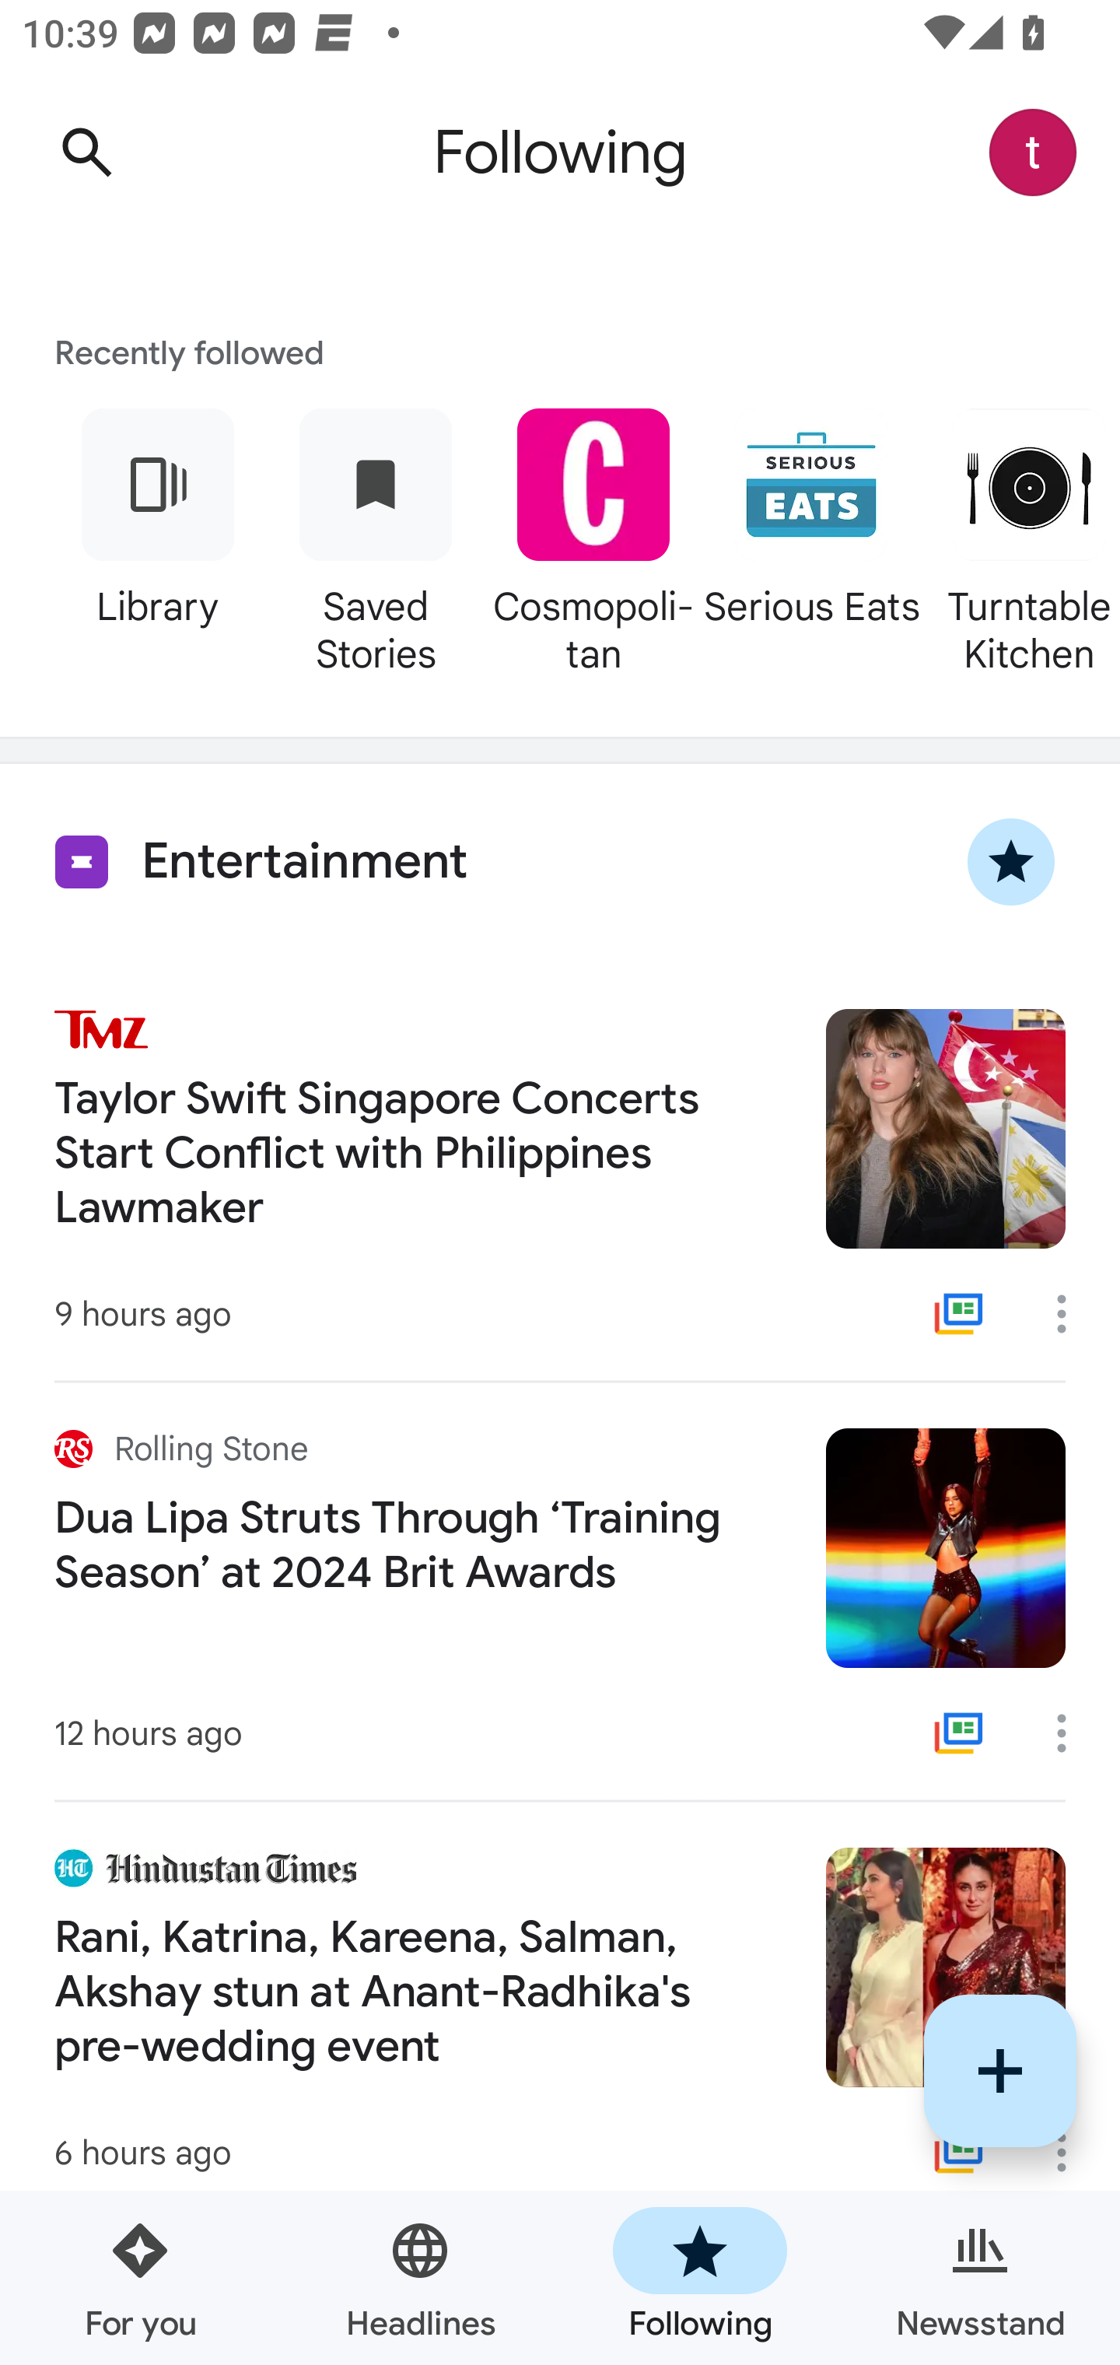 This screenshot has width=1120, height=2365. Describe the element at coordinates (1072, 1313) in the screenshot. I see `More options` at that location.